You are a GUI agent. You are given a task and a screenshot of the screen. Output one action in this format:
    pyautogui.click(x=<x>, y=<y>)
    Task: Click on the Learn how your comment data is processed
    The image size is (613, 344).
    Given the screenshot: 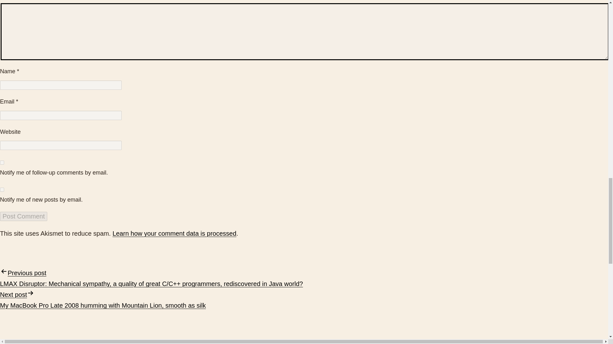 What is the action you would take?
    pyautogui.click(x=174, y=233)
    